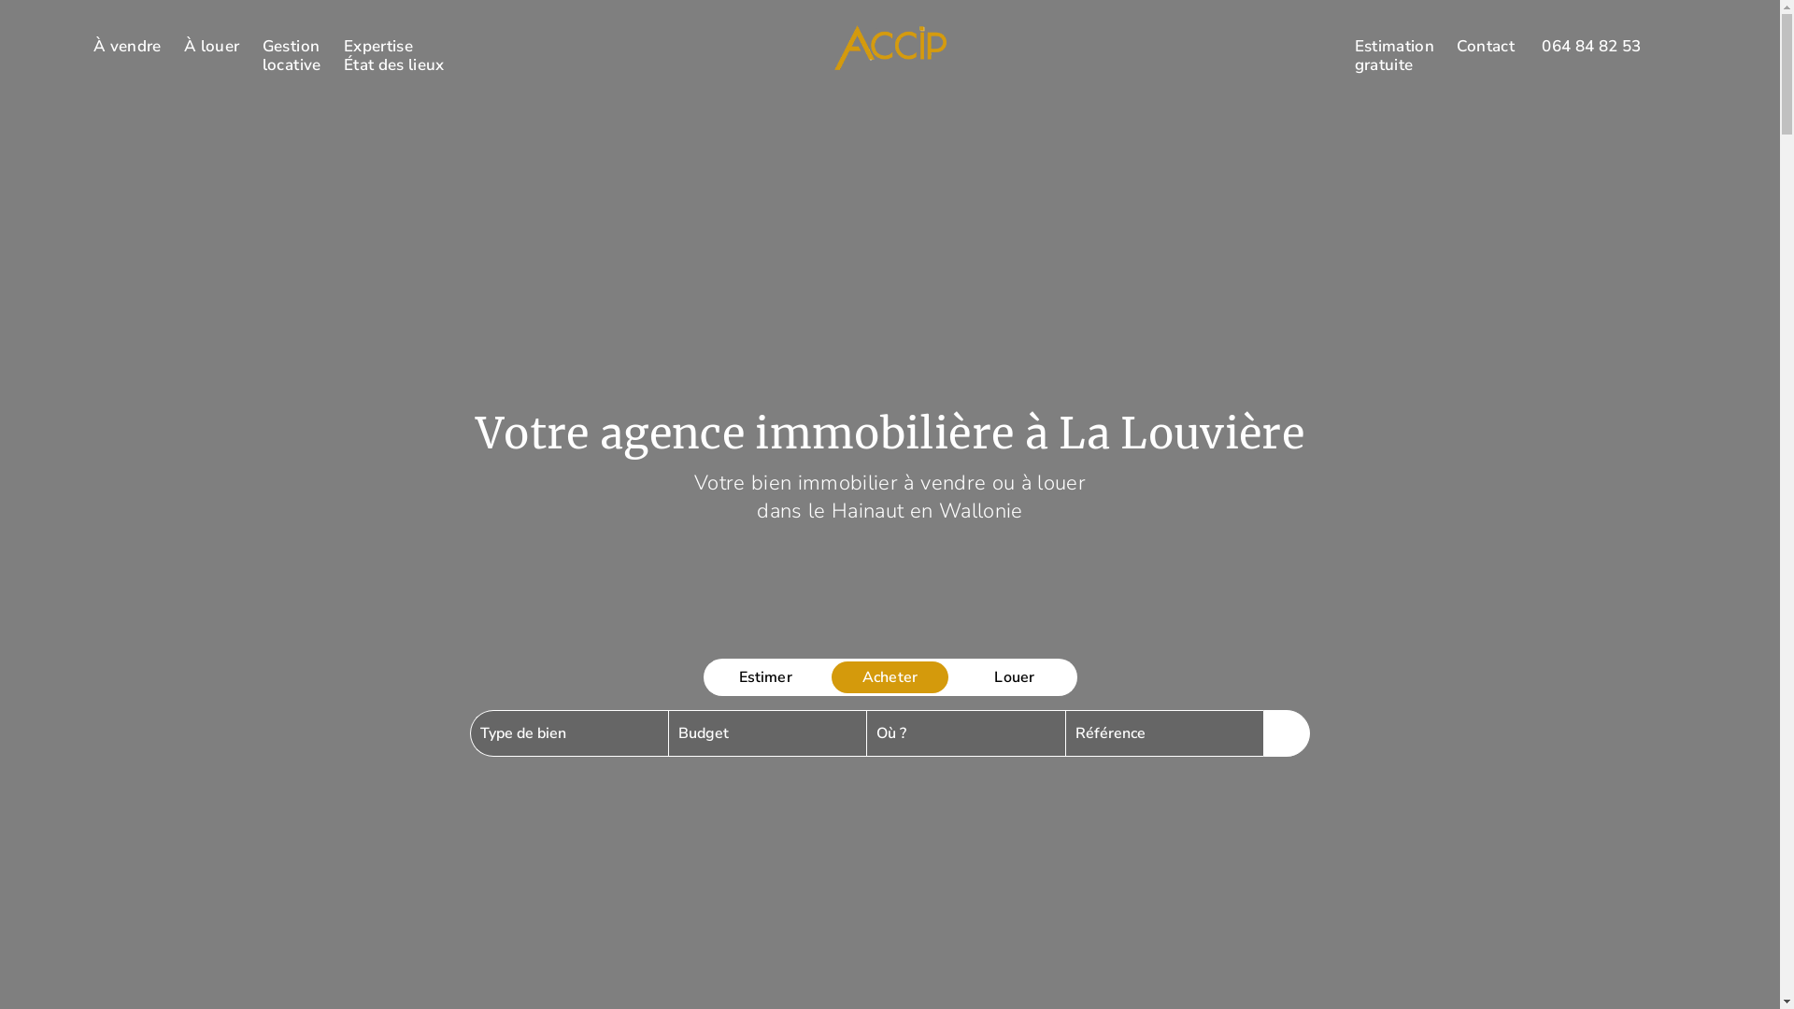 Image resolution: width=1794 pixels, height=1009 pixels. I want to click on Estimer, so click(764, 677).